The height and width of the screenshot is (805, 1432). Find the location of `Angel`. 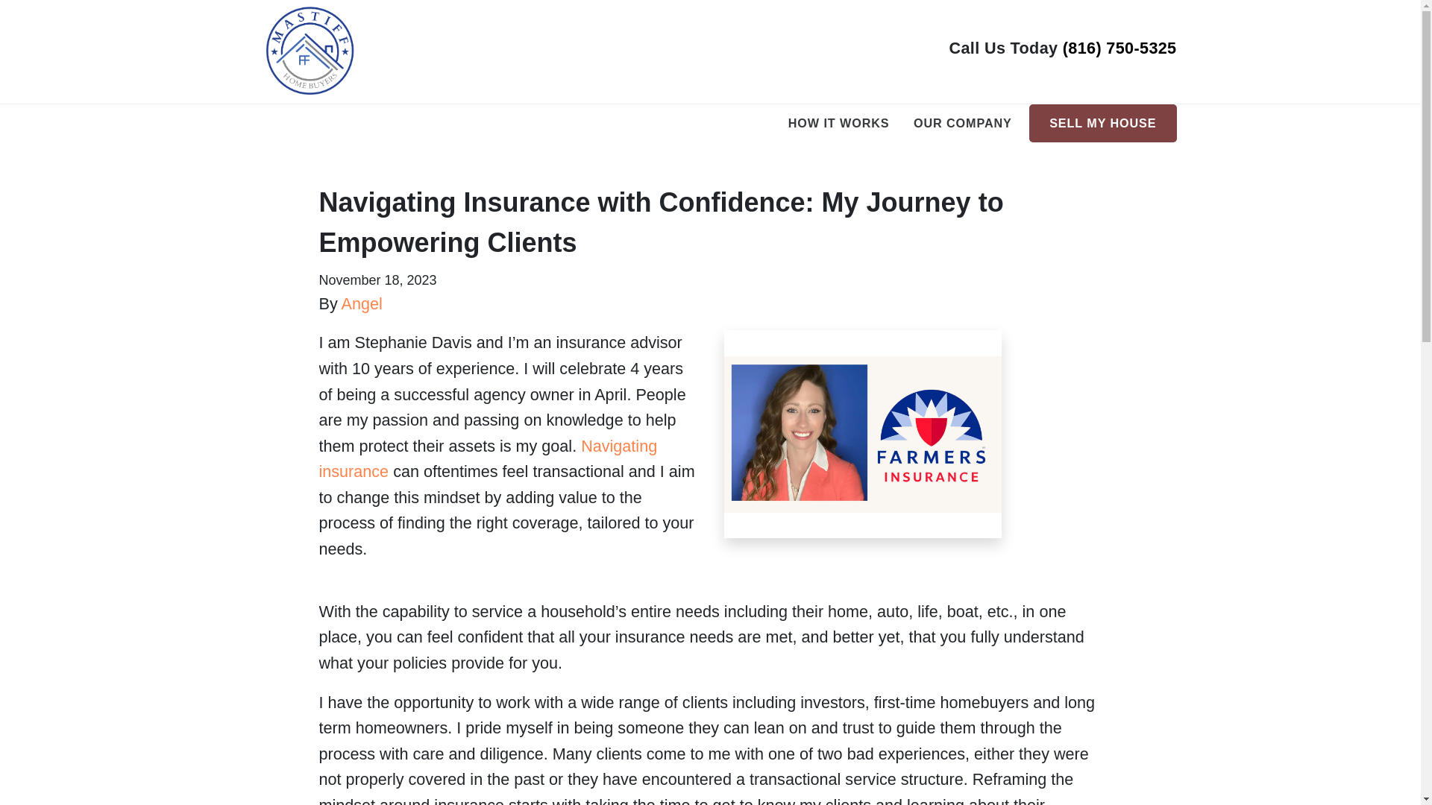

Angel is located at coordinates (362, 304).